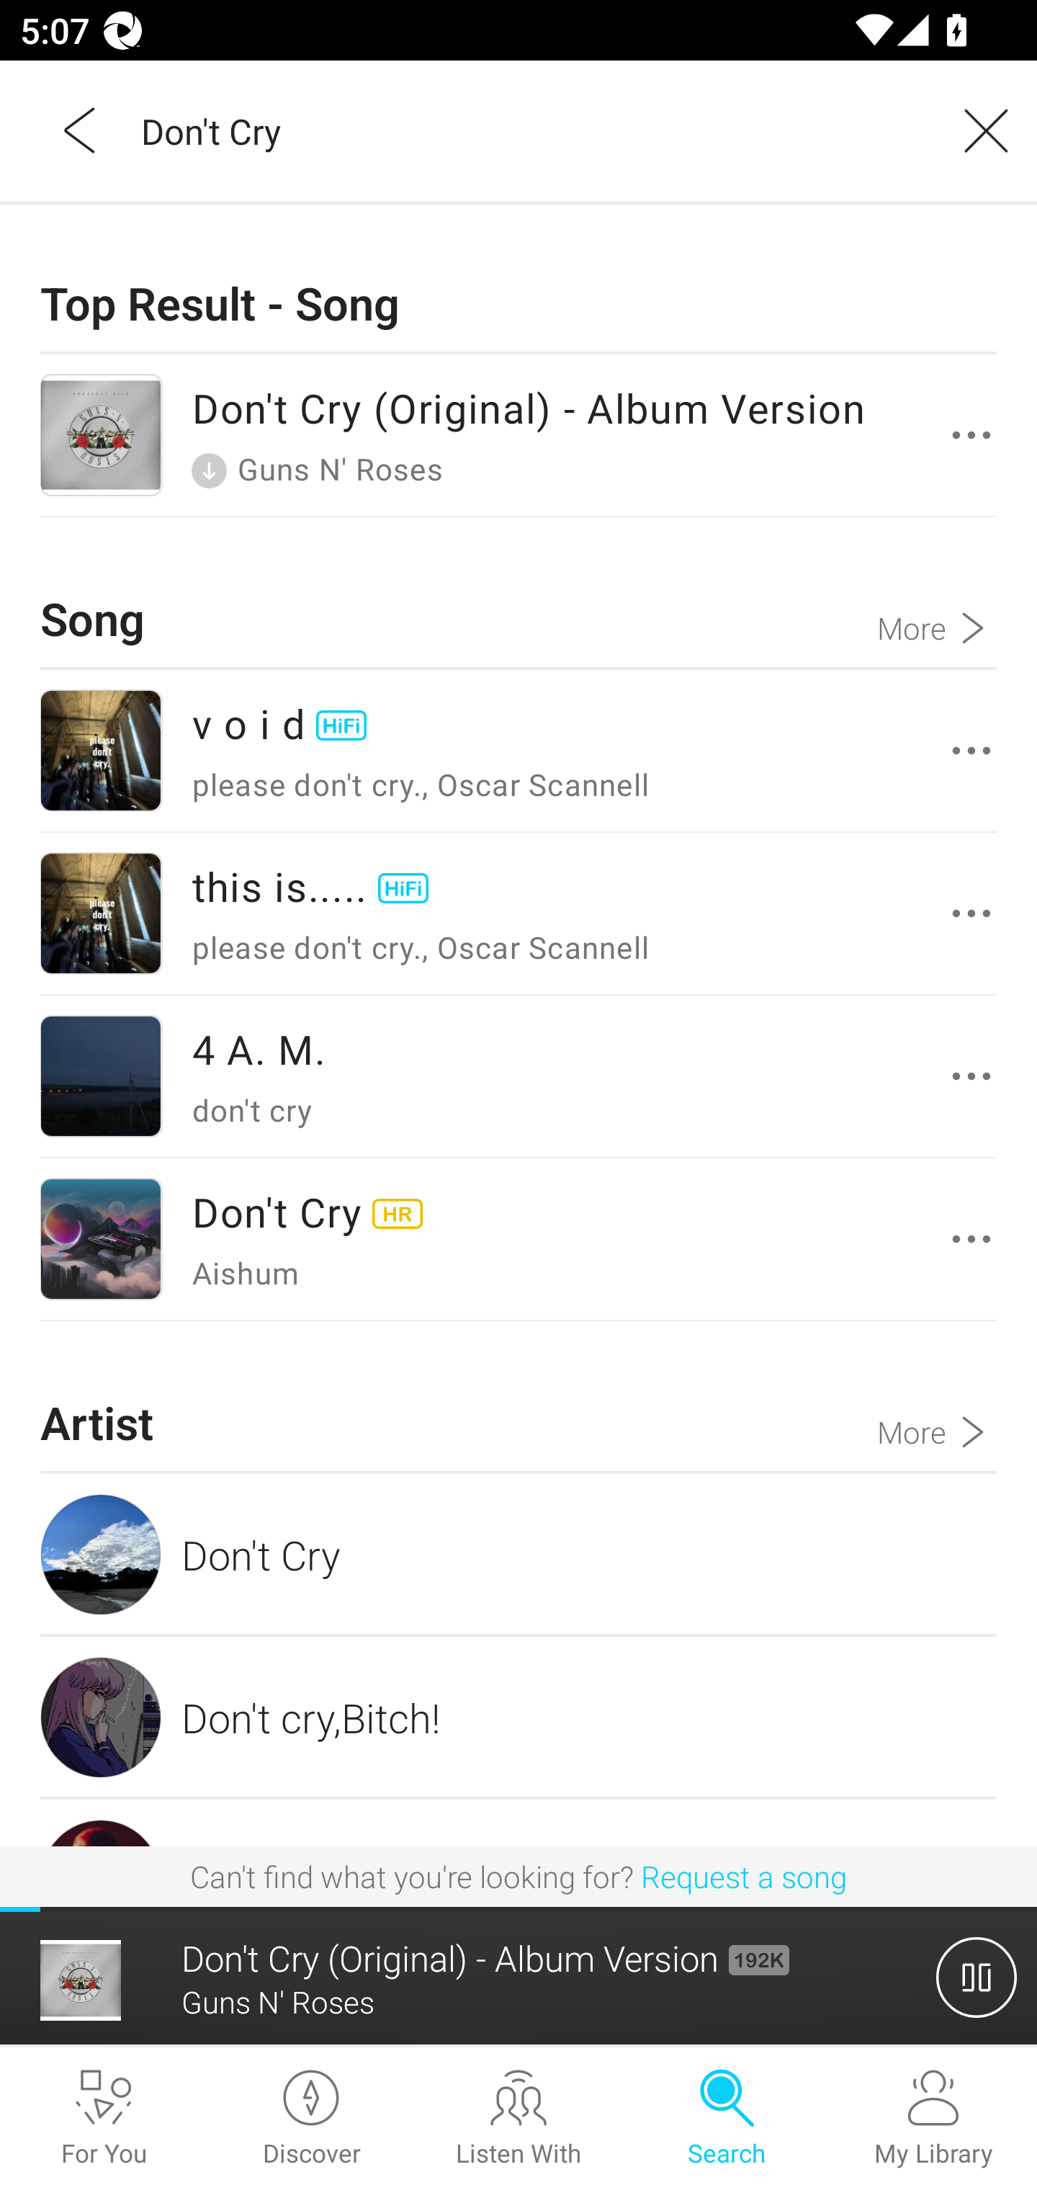  I want to click on 更多操作選項, so click(971, 749).